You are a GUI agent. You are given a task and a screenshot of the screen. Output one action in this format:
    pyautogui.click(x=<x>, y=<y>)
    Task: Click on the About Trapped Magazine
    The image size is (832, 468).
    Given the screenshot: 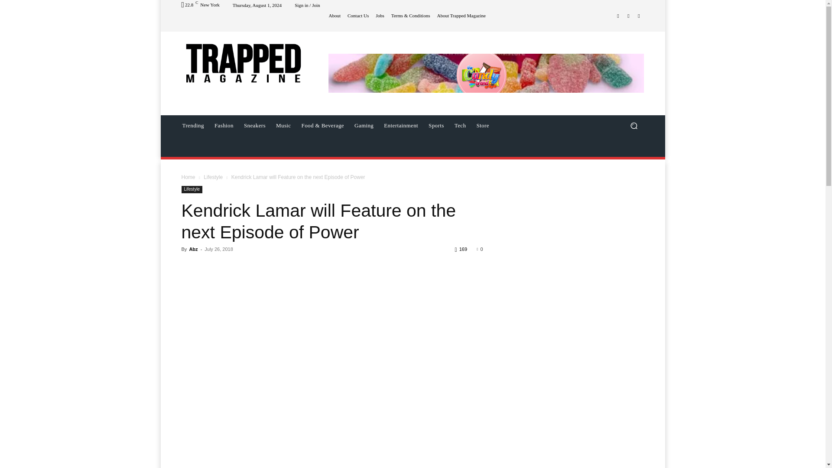 What is the action you would take?
    pyautogui.click(x=460, y=16)
    